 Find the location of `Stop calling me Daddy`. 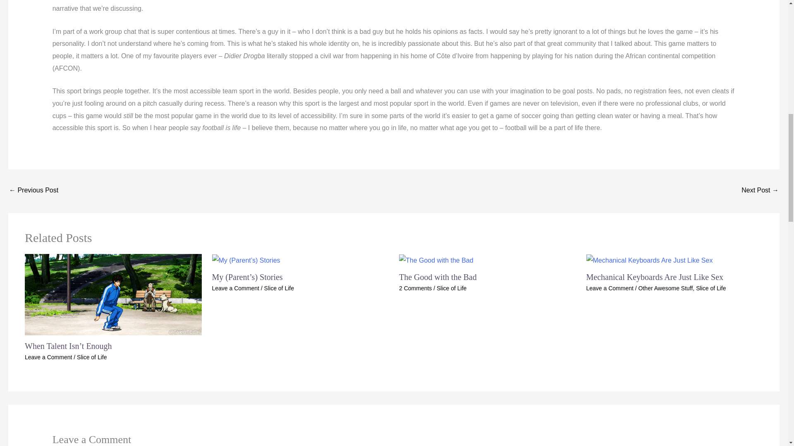

Stop calling me Daddy is located at coordinates (760, 191).